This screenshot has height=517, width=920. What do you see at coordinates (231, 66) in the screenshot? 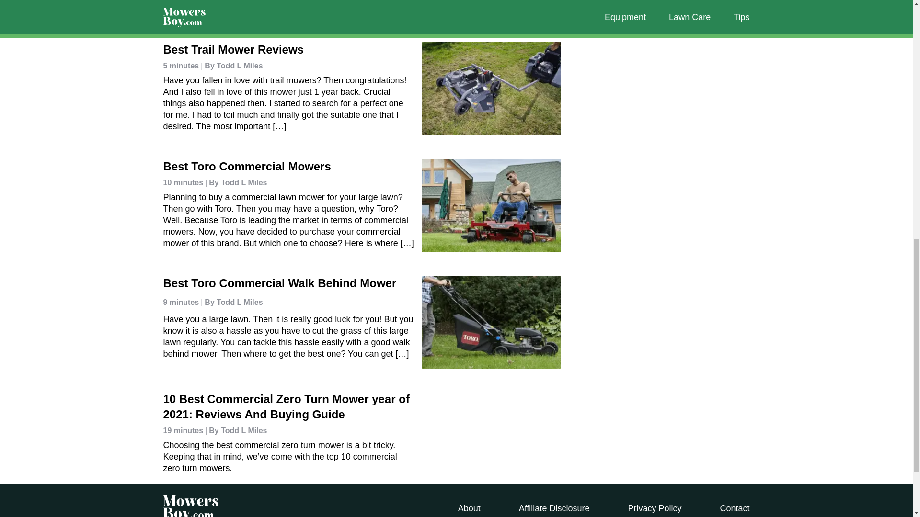
I see `By Todd L Miles` at bounding box center [231, 66].